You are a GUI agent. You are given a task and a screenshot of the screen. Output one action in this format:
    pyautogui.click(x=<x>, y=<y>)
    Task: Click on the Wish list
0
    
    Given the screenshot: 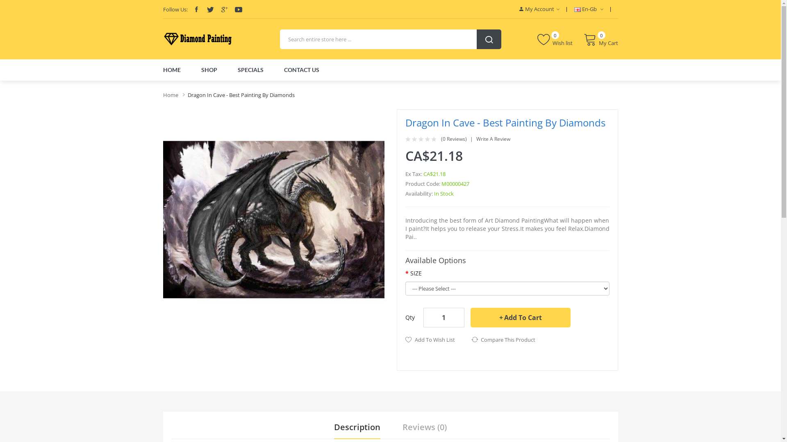 What is the action you would take?
    pyautogui.click(x=555, y=39)
    